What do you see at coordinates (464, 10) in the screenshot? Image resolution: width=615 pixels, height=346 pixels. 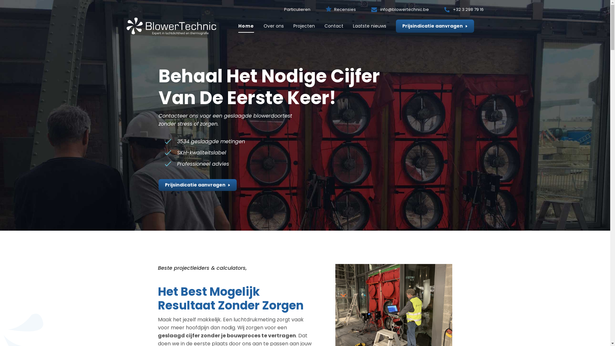 I see `+32 3 298 79 16` at bounding box center [464, 10].